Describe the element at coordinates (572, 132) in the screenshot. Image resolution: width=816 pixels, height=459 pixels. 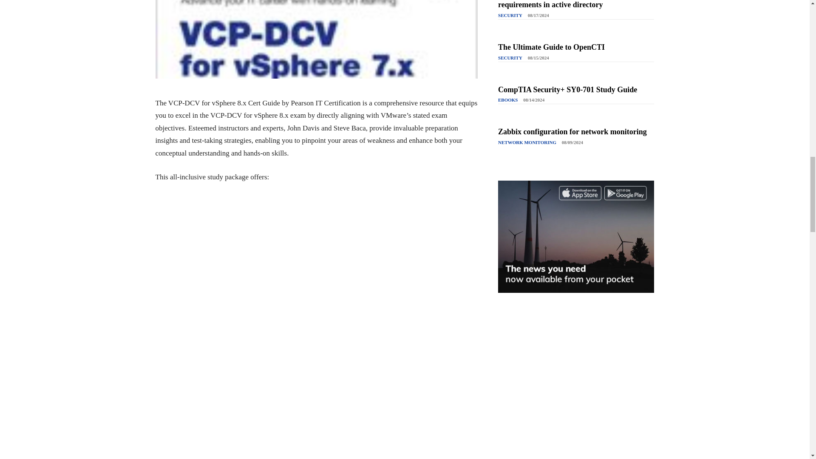
I see `Zabbix configuration for network monitoring` at that location.